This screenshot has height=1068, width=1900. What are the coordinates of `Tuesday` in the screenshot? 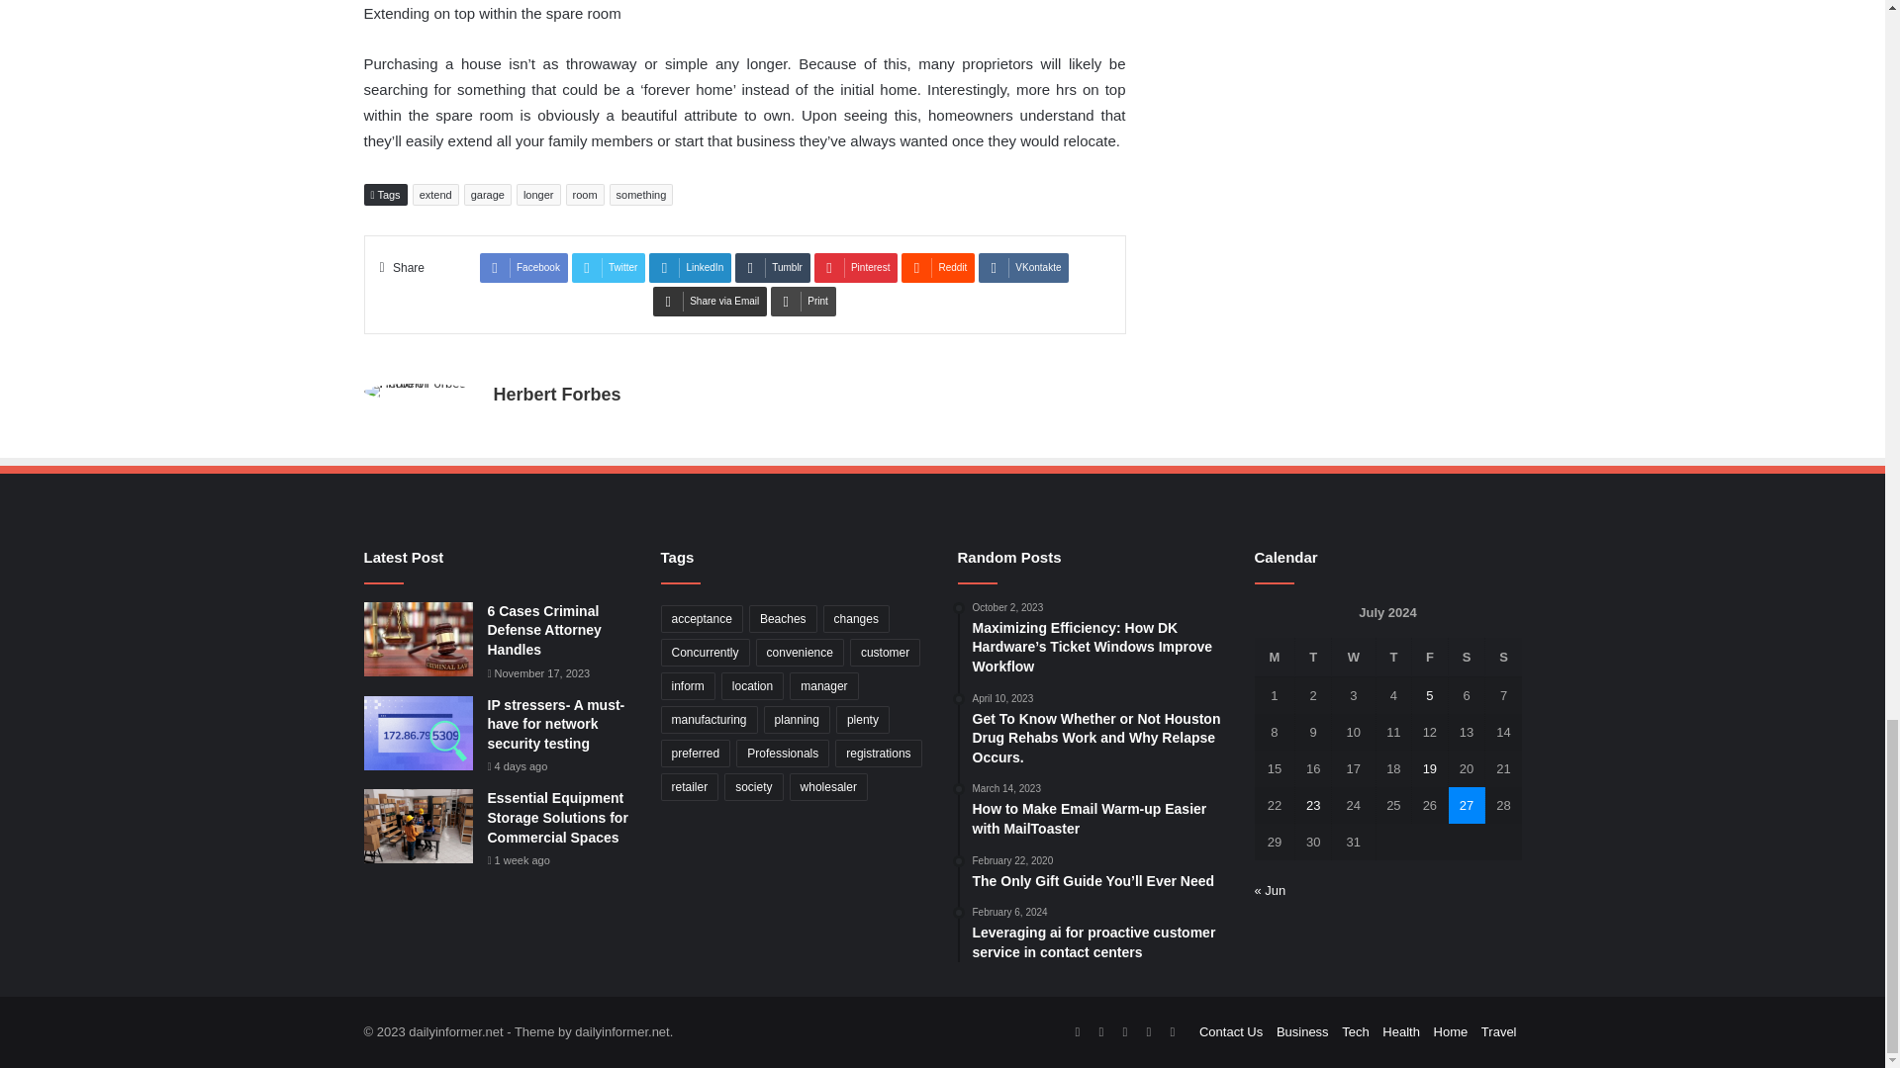 It's located at (1313, 657).